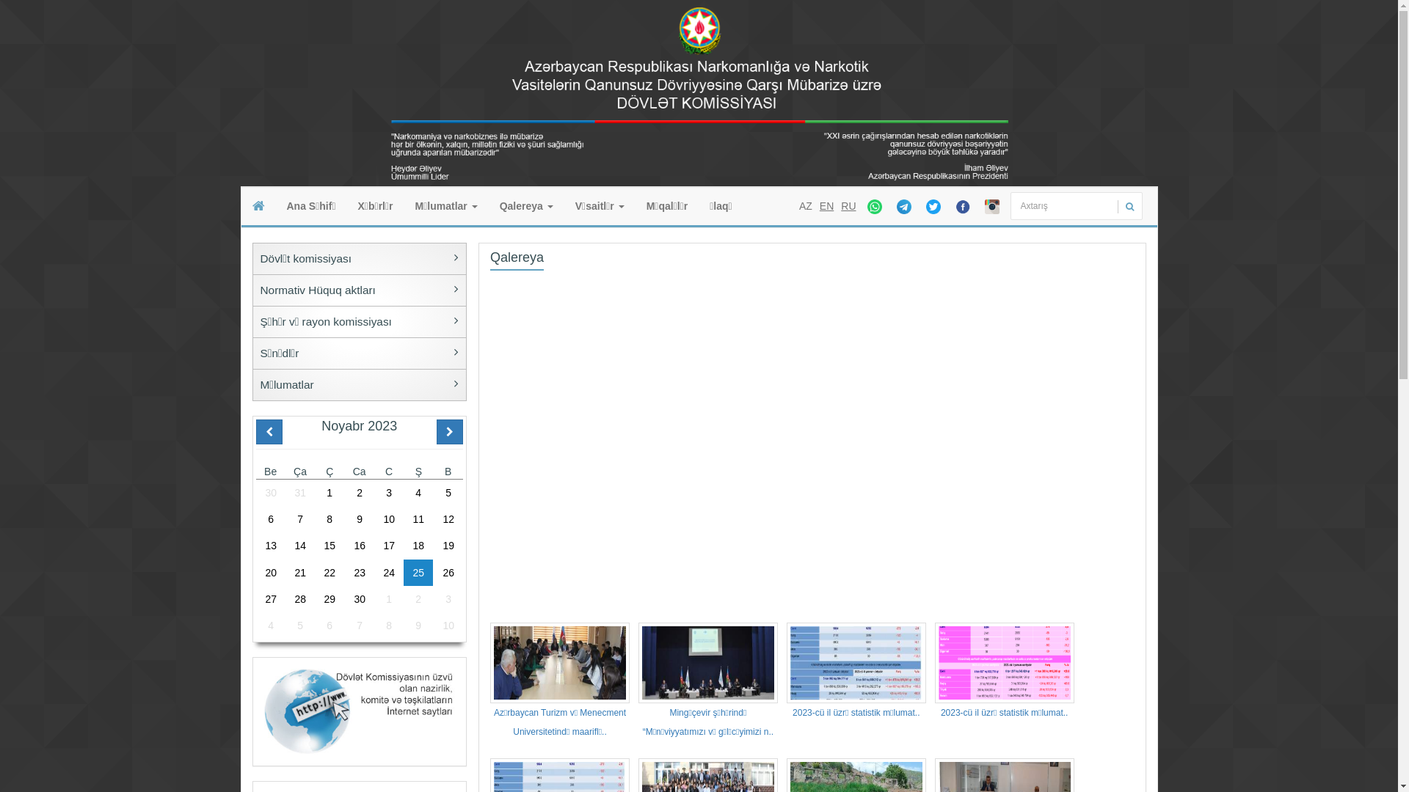  What do you see at coordinates (389, 573) in the screenshot?
I see `24` at bounding box center [389, 573].